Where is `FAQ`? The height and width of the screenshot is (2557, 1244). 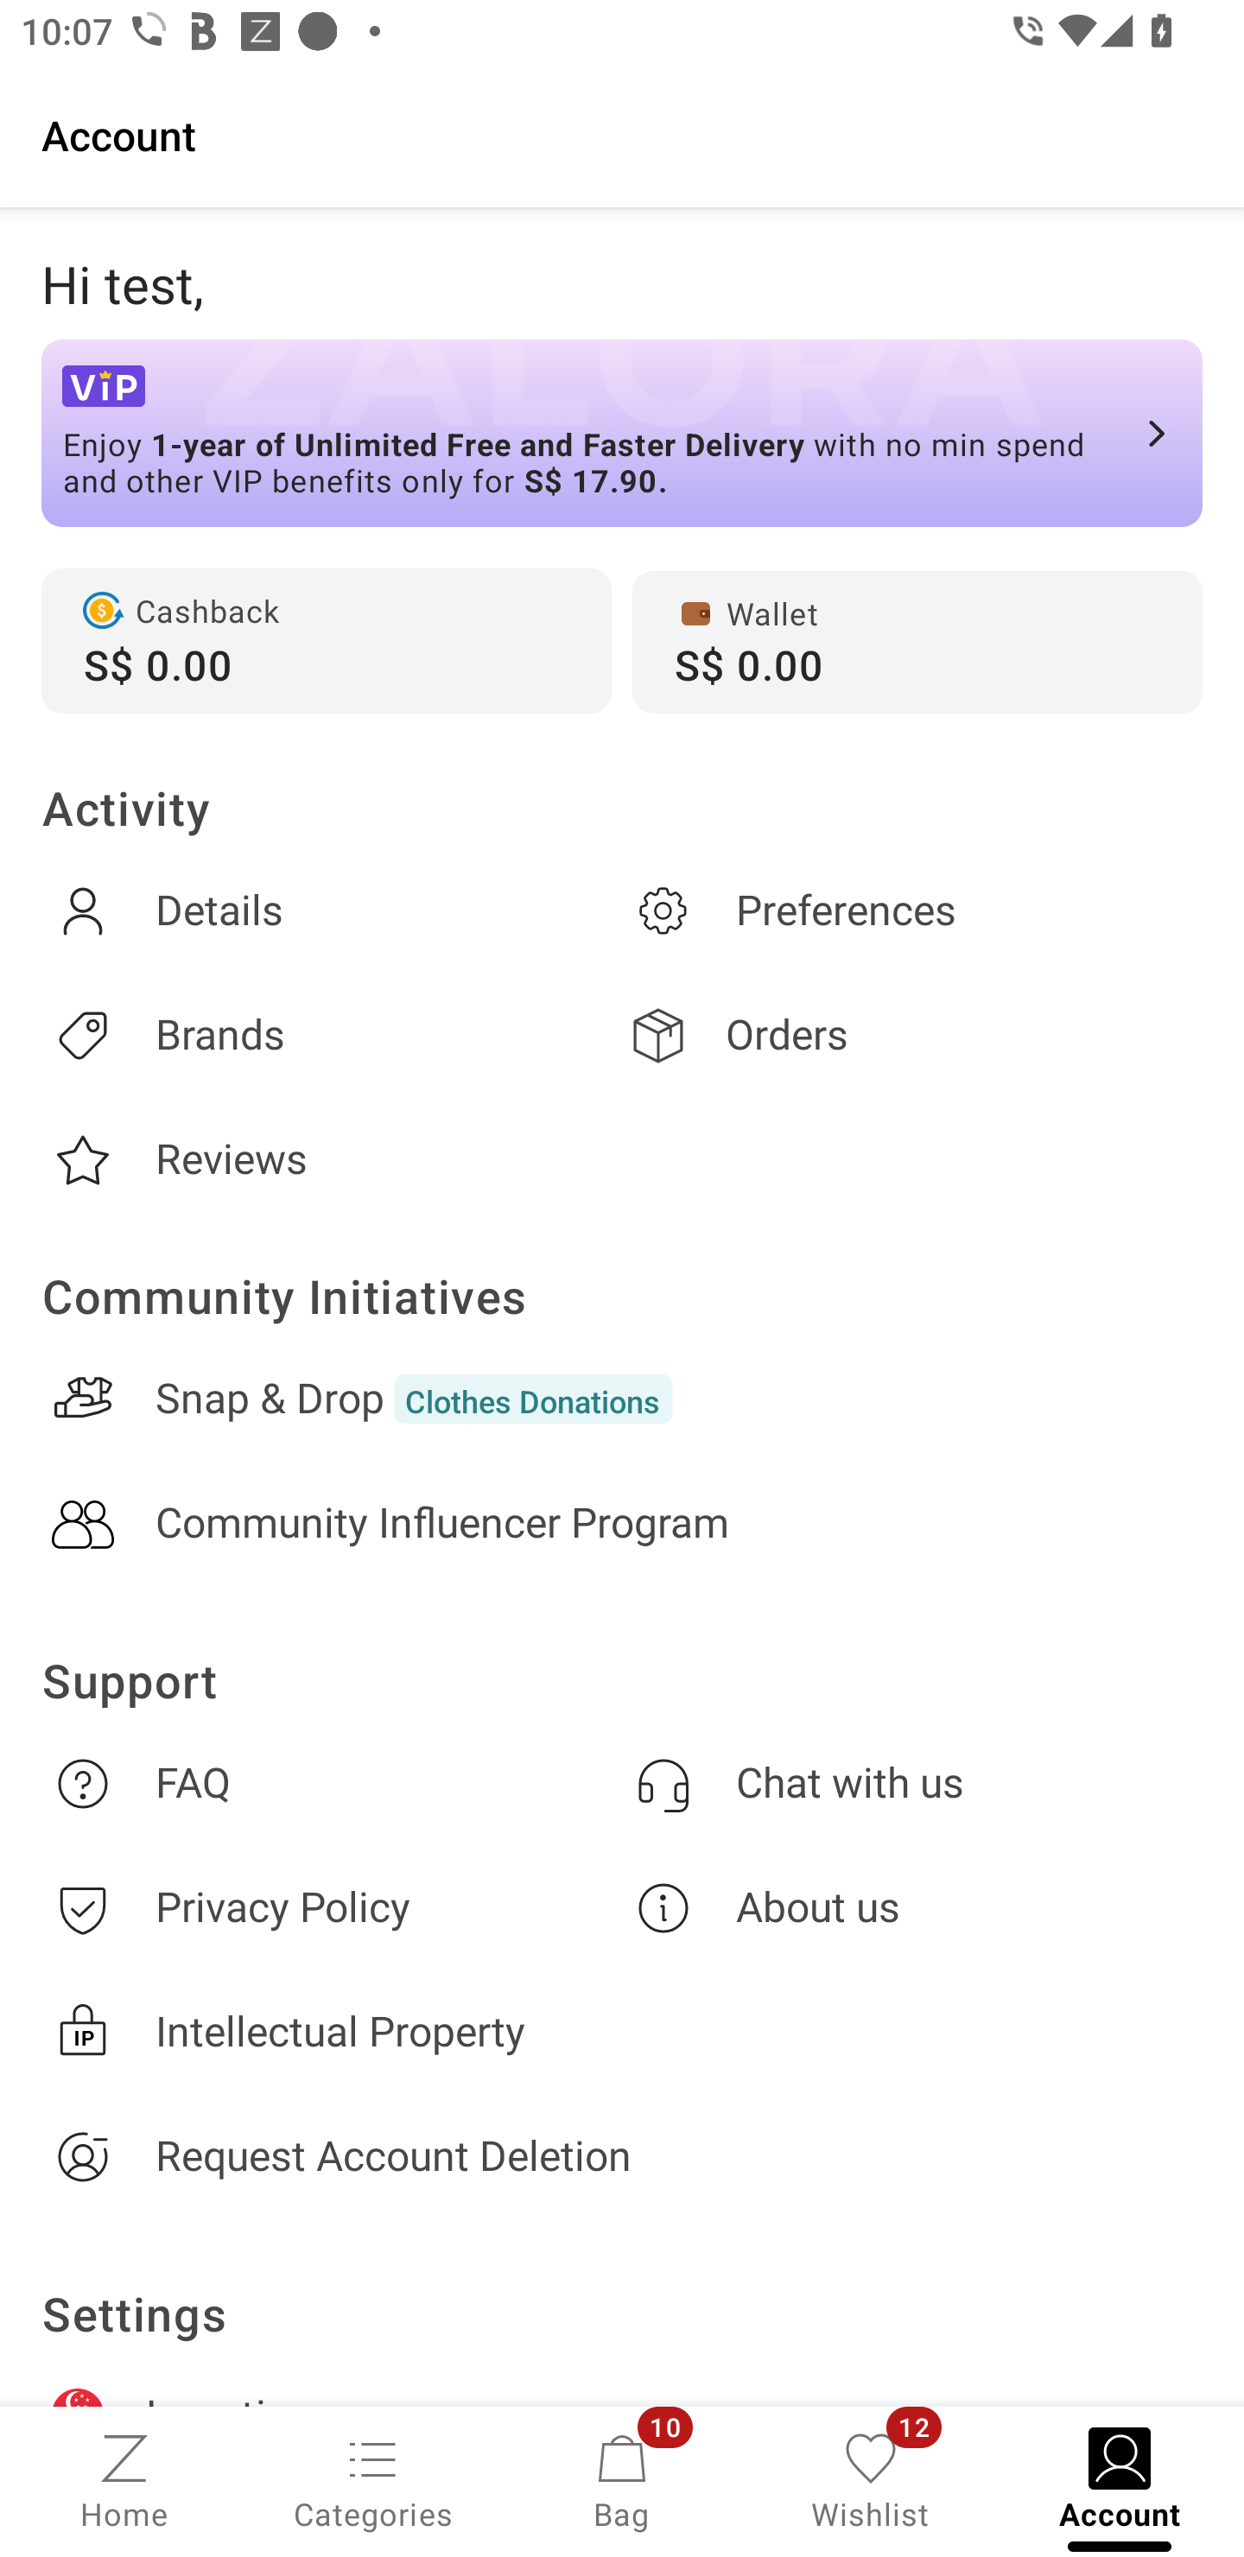 FAQ is located at coordinates (332, 1783).